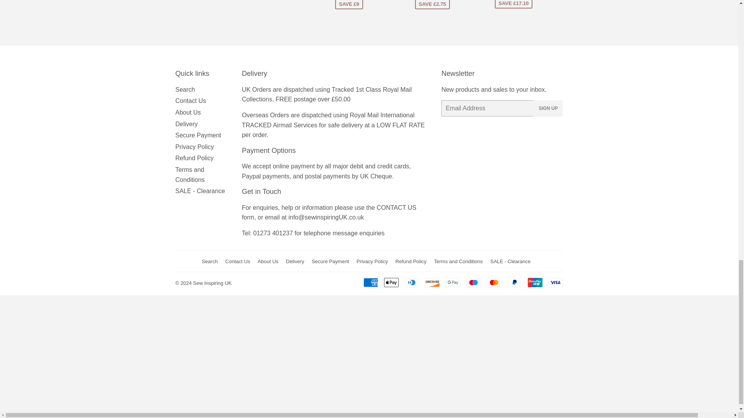  What do you see at coordinates (494, 283) in the screenshot?
I see `Mastercard` at bounding box center [494, 283].